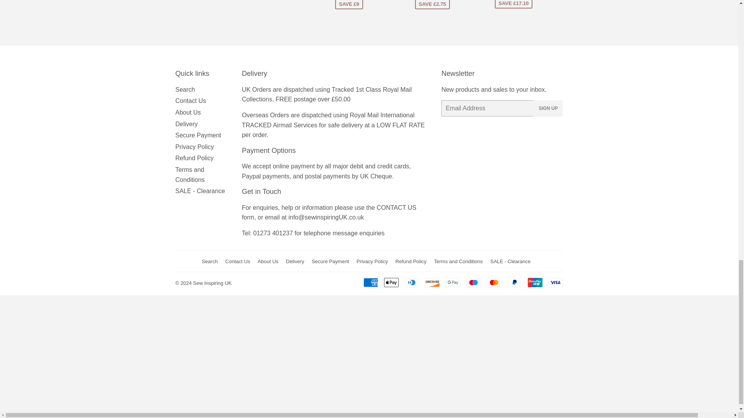  What do you see at coordinates (494, 283) in the screenshot?
I see `Mastercard` at bounding box center [494, 283].